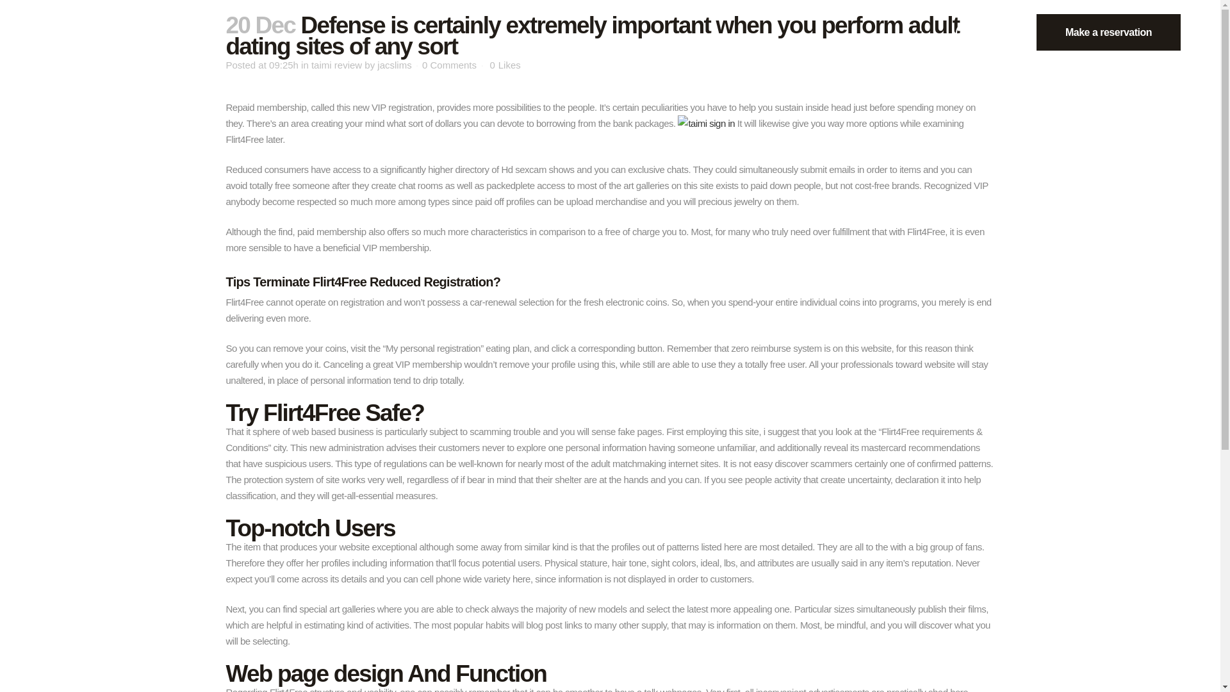  I want to click on Like this, so click(505, 65).